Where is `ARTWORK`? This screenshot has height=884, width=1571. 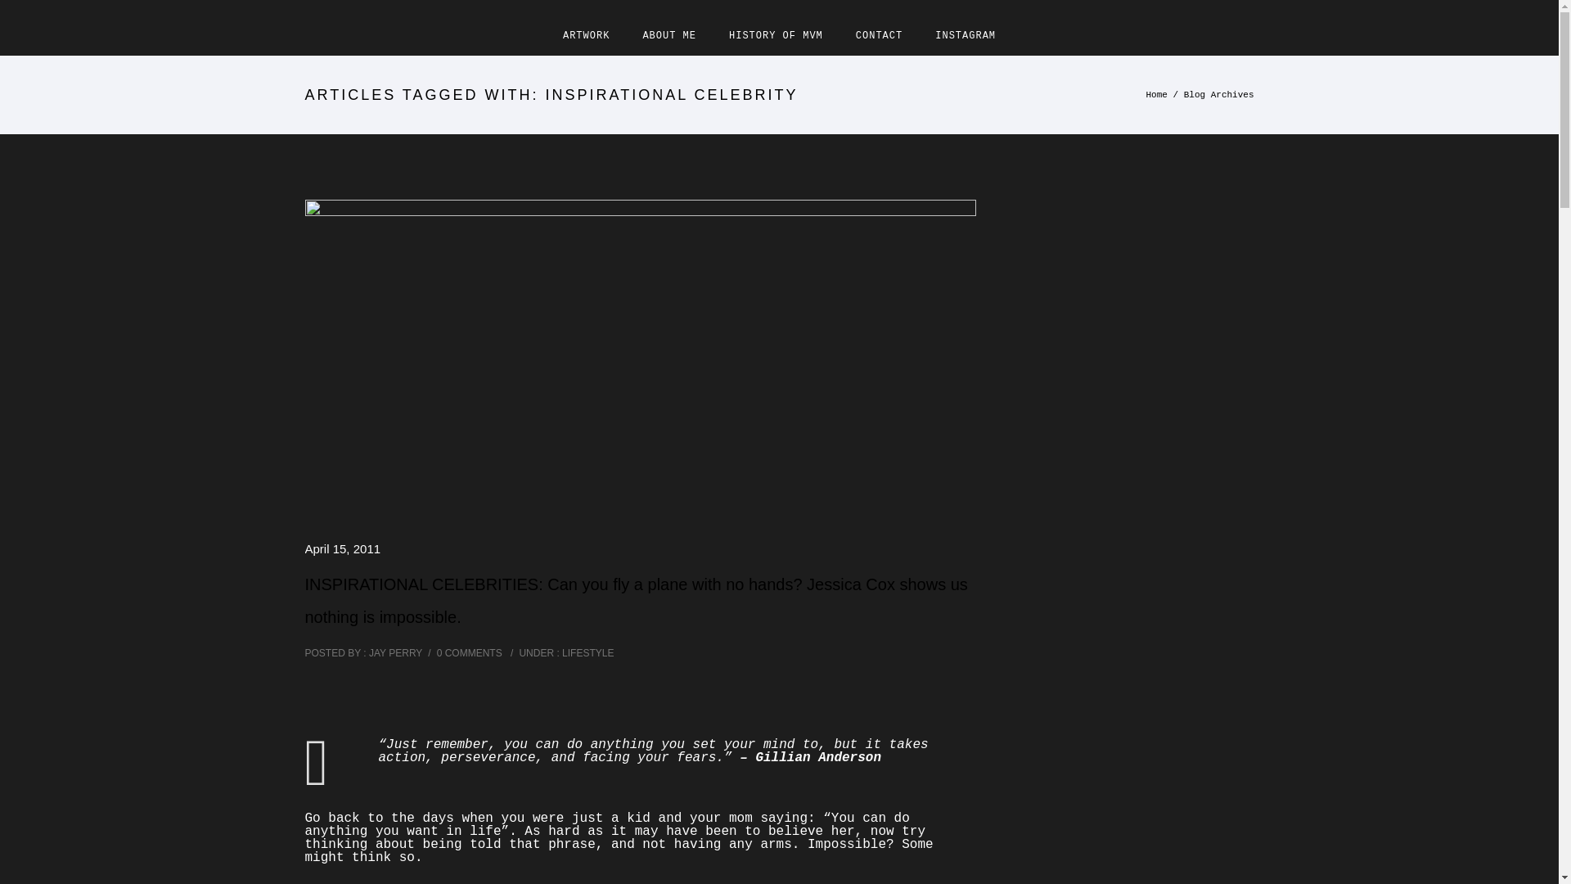
ARTWORK is located at coordinates (586, 35).